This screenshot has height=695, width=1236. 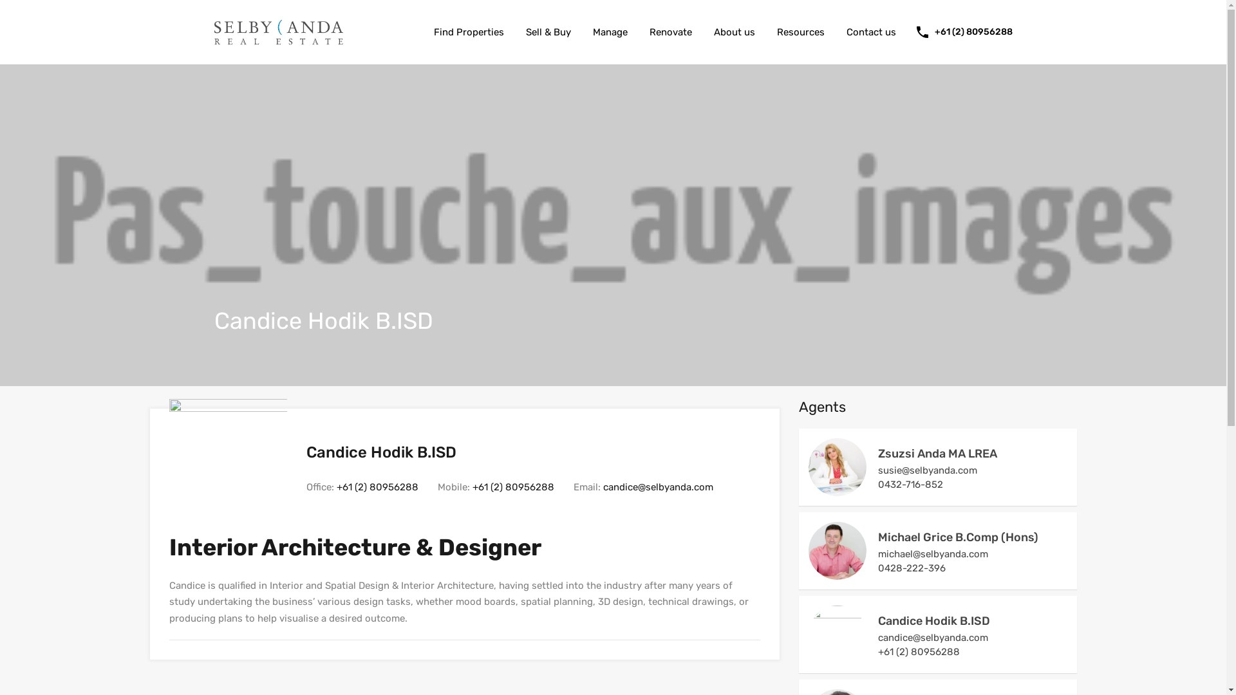 I want to click on +61 (2) 80956288, so click(x=973, y=32).